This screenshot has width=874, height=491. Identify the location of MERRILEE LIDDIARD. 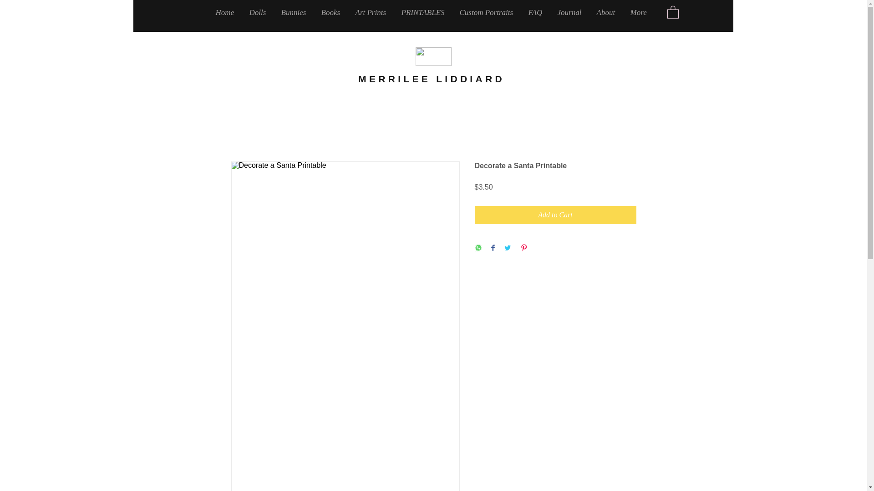
(432, 79).